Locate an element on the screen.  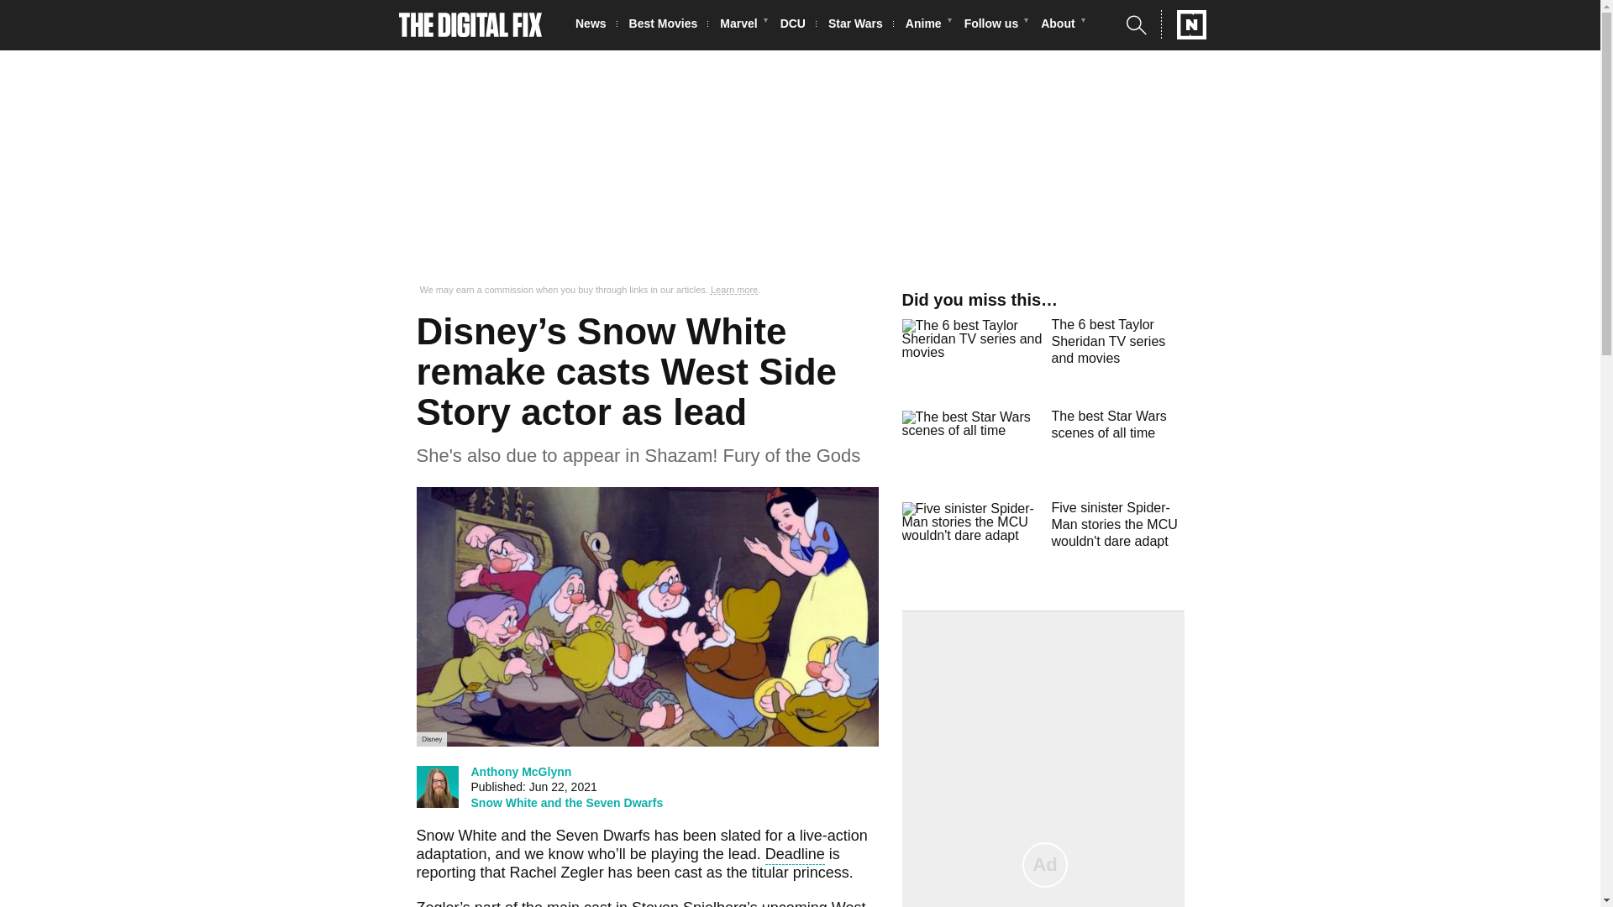
Network N Media is located at coordinates (1184, 24).